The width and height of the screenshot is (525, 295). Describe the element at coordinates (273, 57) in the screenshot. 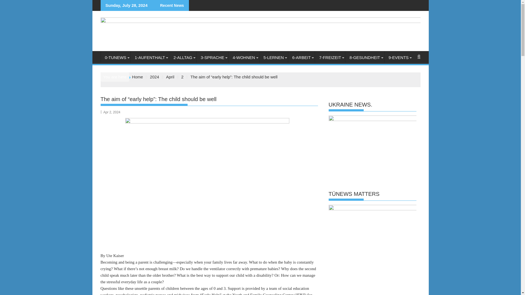

I see `5-LERNEN` at that location.